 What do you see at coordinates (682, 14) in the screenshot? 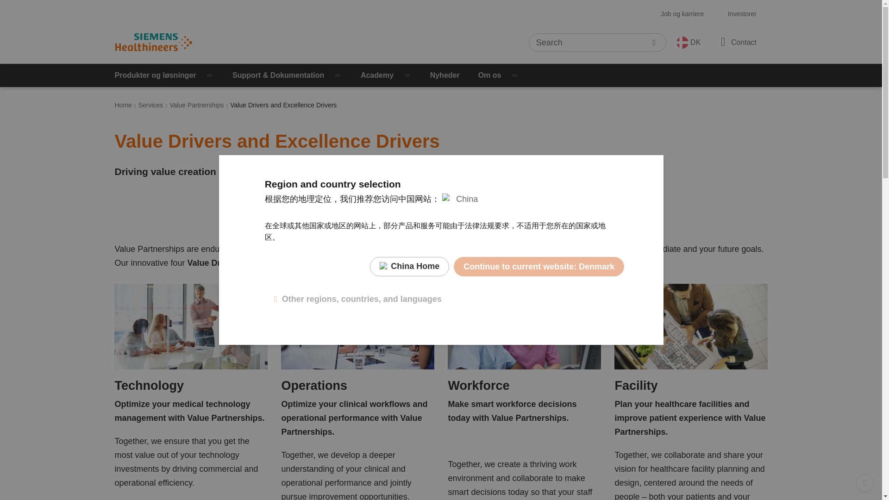
I see `Job og karriere` at bounding box center [682, 14].